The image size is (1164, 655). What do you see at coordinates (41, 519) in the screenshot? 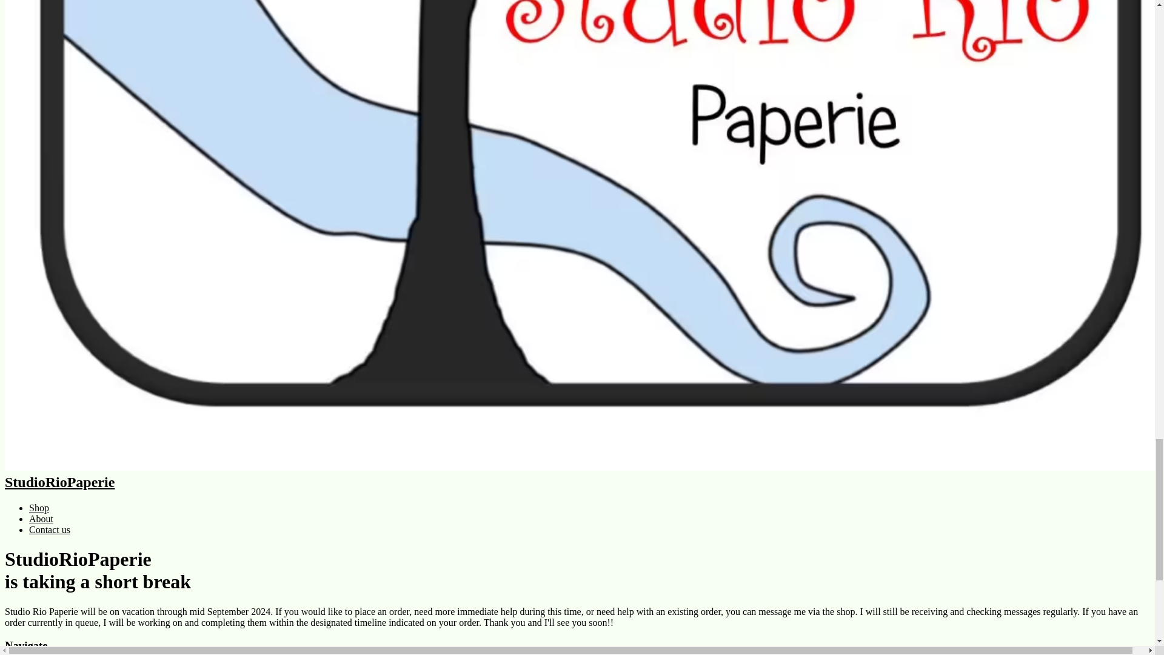
I see `About` at bounding box center [41, 519].